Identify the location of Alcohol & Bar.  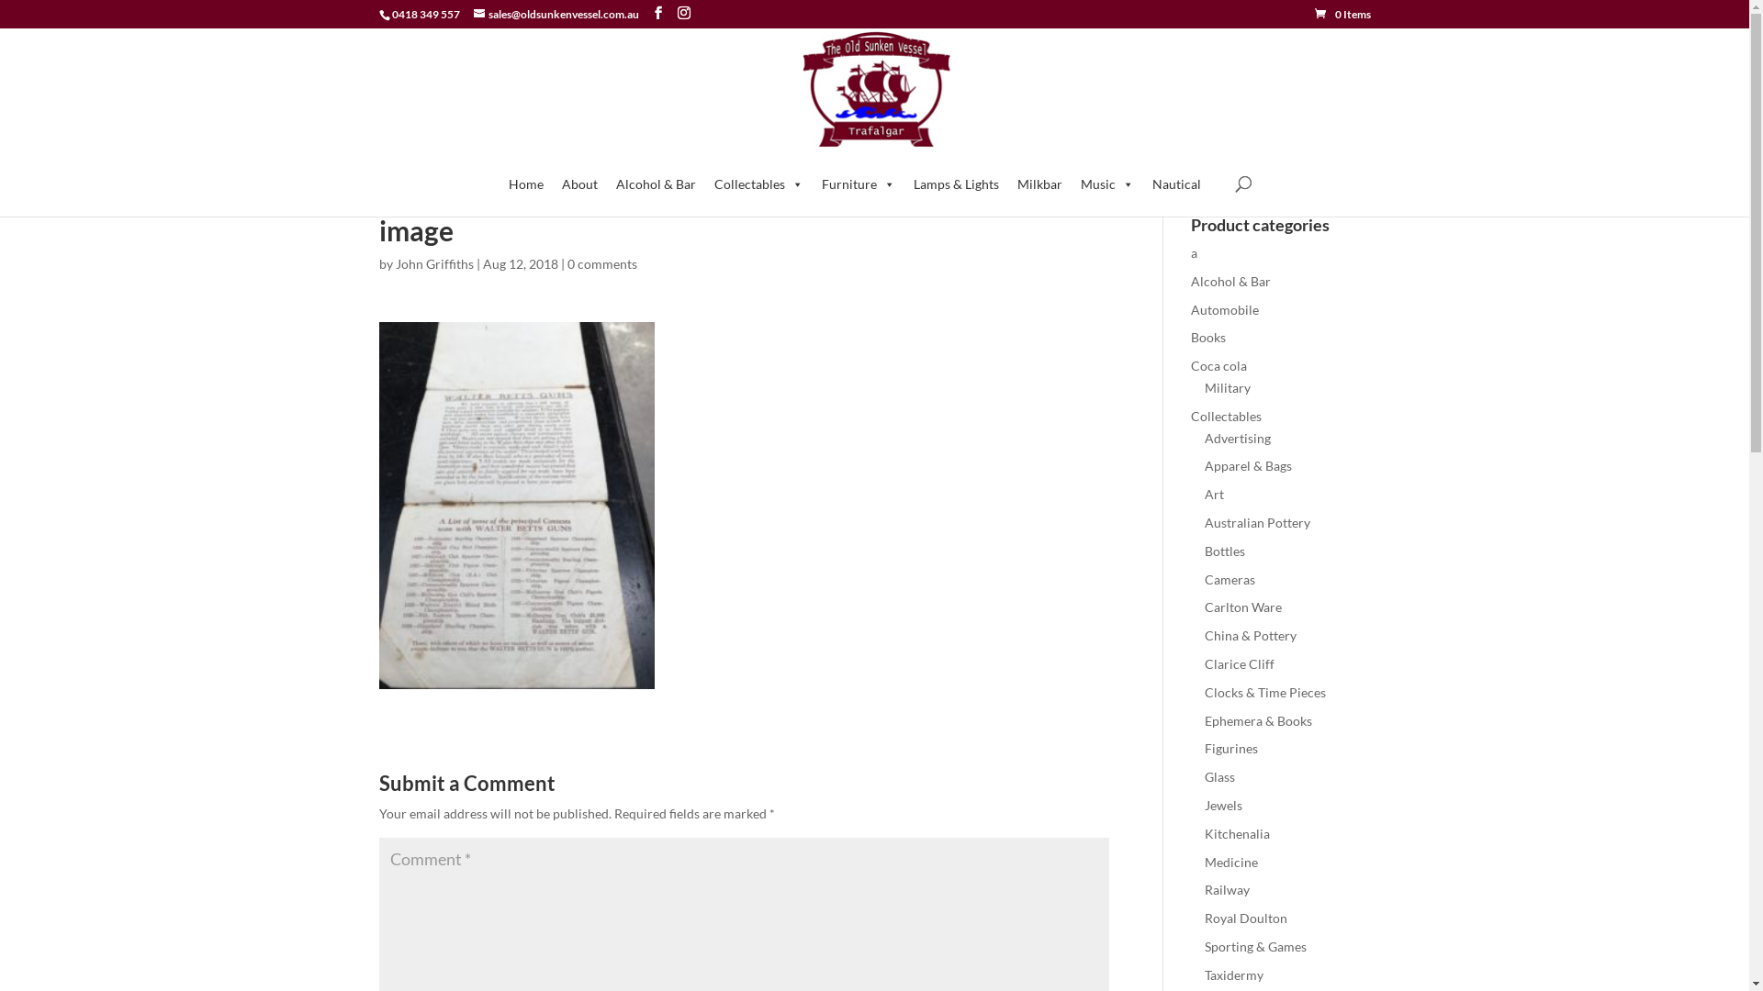
(656, 184).